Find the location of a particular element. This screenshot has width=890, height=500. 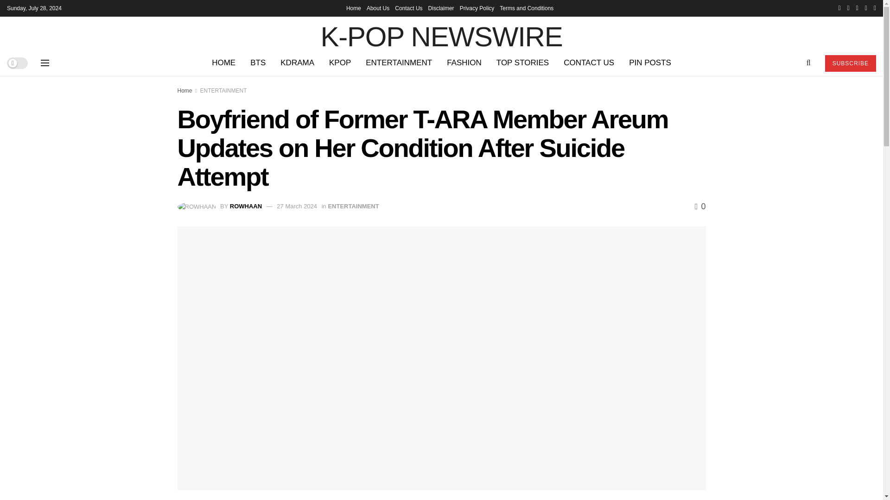

ENTERTAINMENT is located at coordinates (399, 63).